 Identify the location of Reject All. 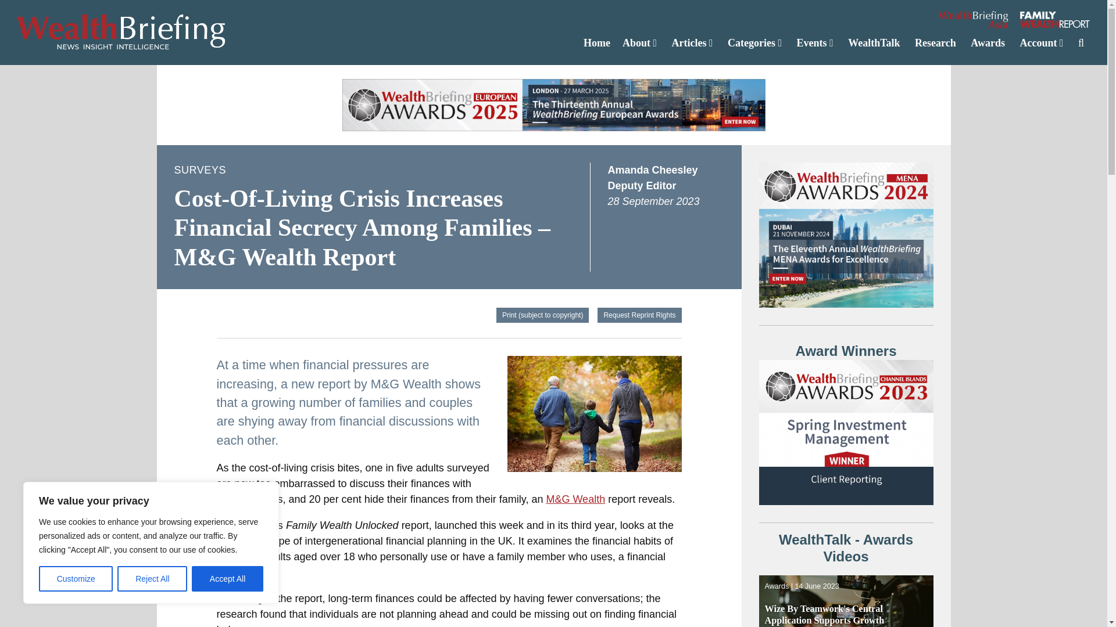
(152, 579).